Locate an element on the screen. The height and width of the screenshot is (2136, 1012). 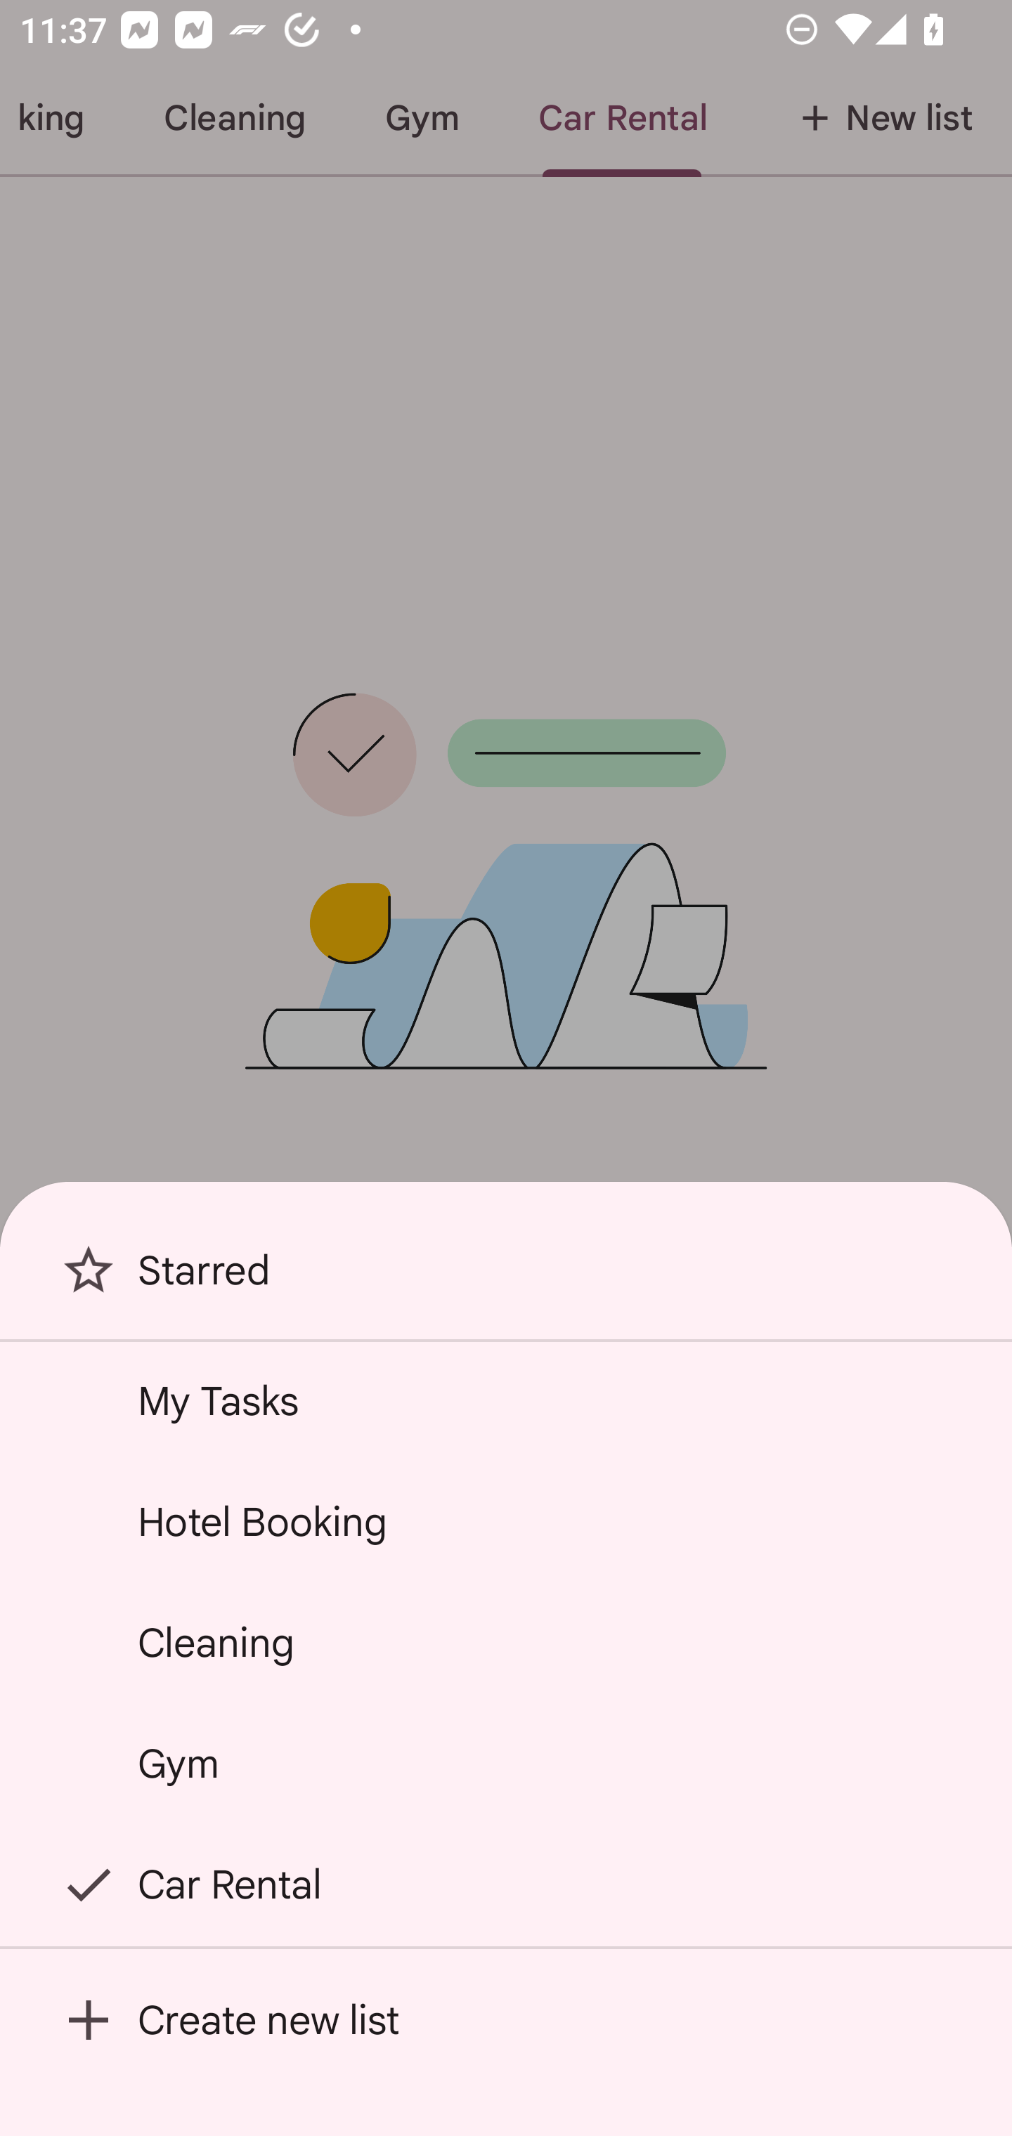
Gym is located at coordinates (506, 1763).